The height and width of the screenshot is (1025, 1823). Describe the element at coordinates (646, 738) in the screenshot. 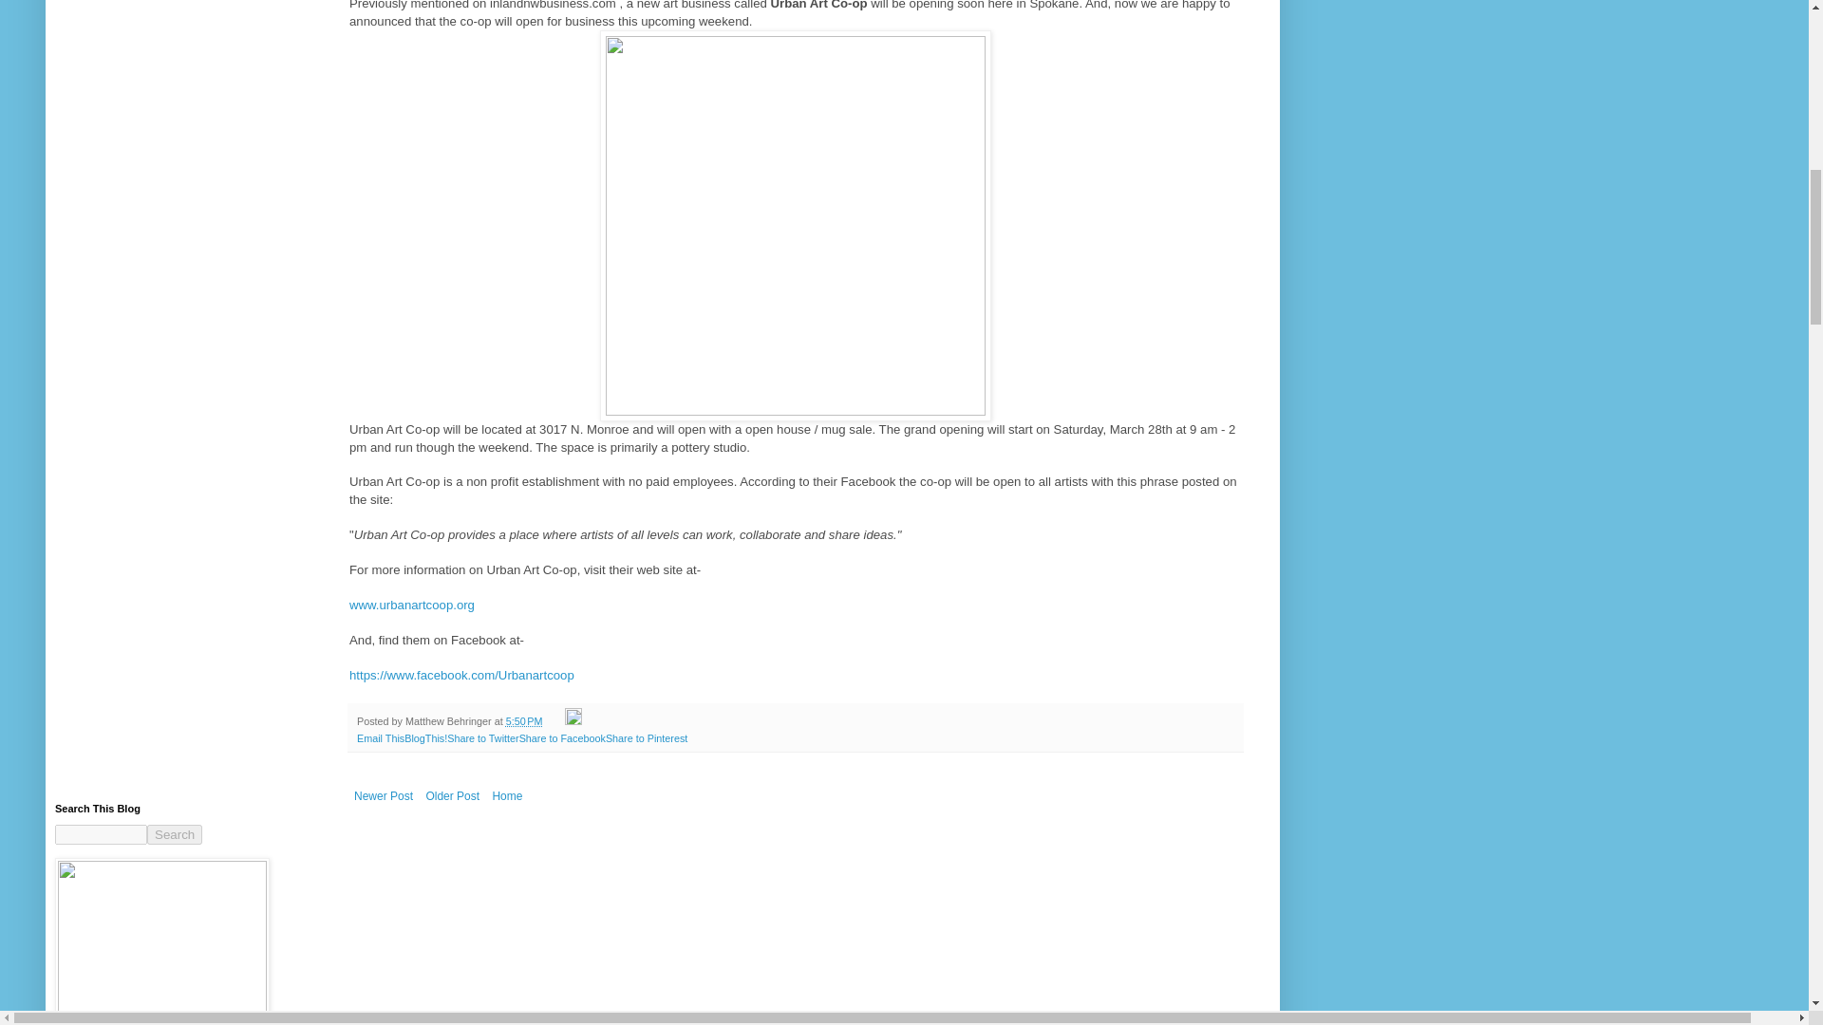

I see `Share to Pinterest` at that location.